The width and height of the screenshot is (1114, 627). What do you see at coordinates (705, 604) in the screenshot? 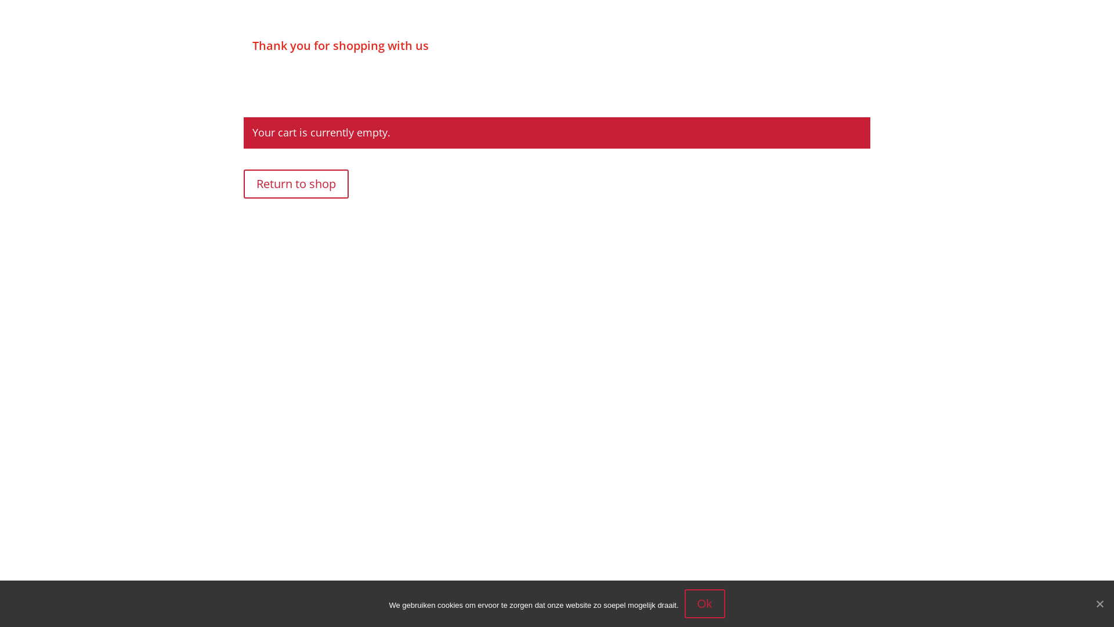
I see `Ok` at bounding box center [705, 604].